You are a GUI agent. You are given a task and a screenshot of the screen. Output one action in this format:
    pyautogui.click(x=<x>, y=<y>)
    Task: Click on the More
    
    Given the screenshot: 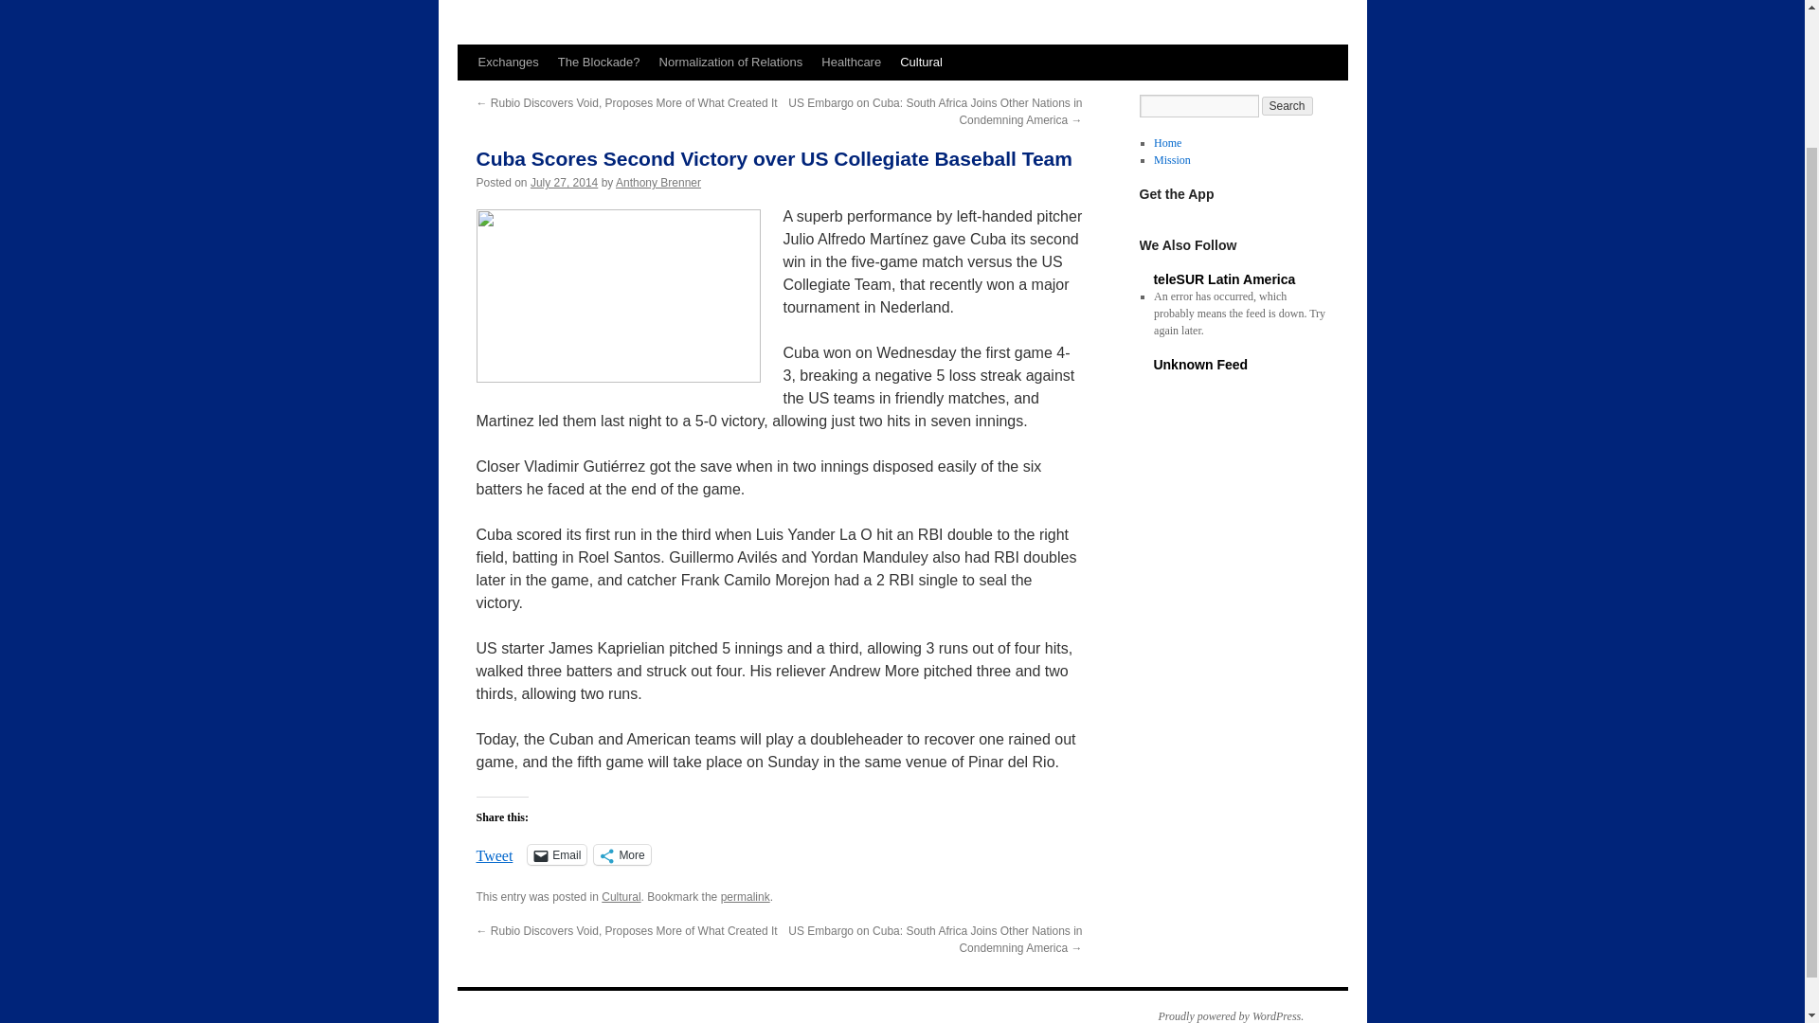 What is the action you would take?
    pyautogui.click(x=621, y=854)
    